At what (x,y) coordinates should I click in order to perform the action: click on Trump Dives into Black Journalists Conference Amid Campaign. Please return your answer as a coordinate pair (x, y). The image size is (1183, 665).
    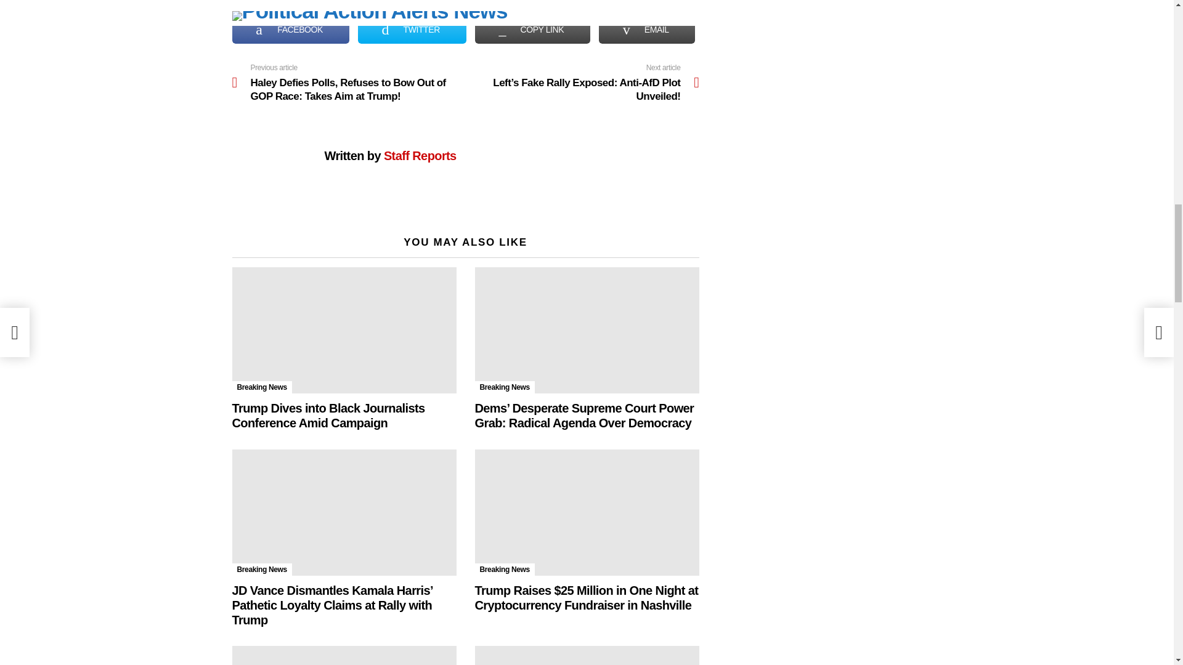
    Looking at the image, I should click on (344, 330).